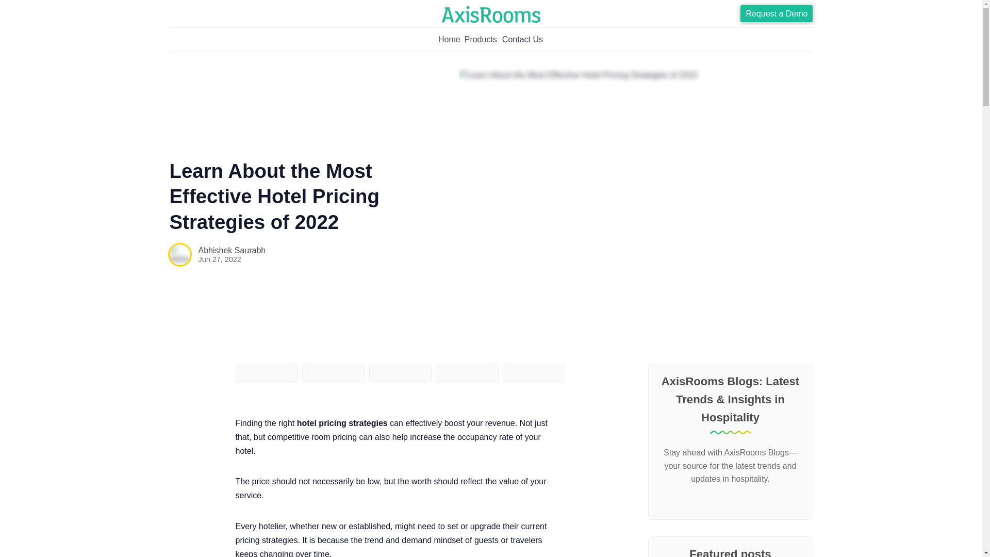 Image resolution: width=990 pixels, height=557 pixels. What do you see at coordinates (449, 39) in the screenshot?
I see `Home` at bounding box center [449, 39].